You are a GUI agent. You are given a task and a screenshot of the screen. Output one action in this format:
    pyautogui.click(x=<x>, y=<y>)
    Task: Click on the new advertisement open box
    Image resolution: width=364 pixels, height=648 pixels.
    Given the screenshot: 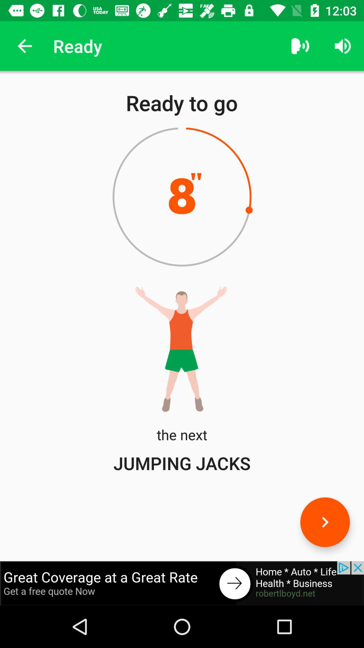 What is the action you would take?
    pyautogui.click(x=182, y=583)
    